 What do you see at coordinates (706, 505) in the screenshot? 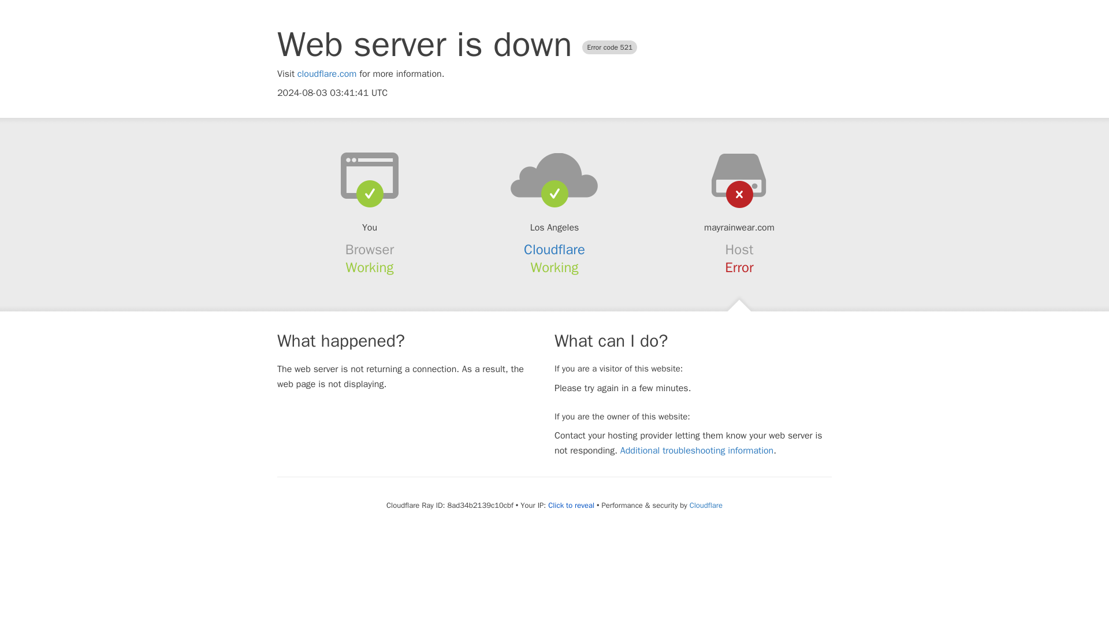
I see `Cloudflare` at bounding box center [706, 505].